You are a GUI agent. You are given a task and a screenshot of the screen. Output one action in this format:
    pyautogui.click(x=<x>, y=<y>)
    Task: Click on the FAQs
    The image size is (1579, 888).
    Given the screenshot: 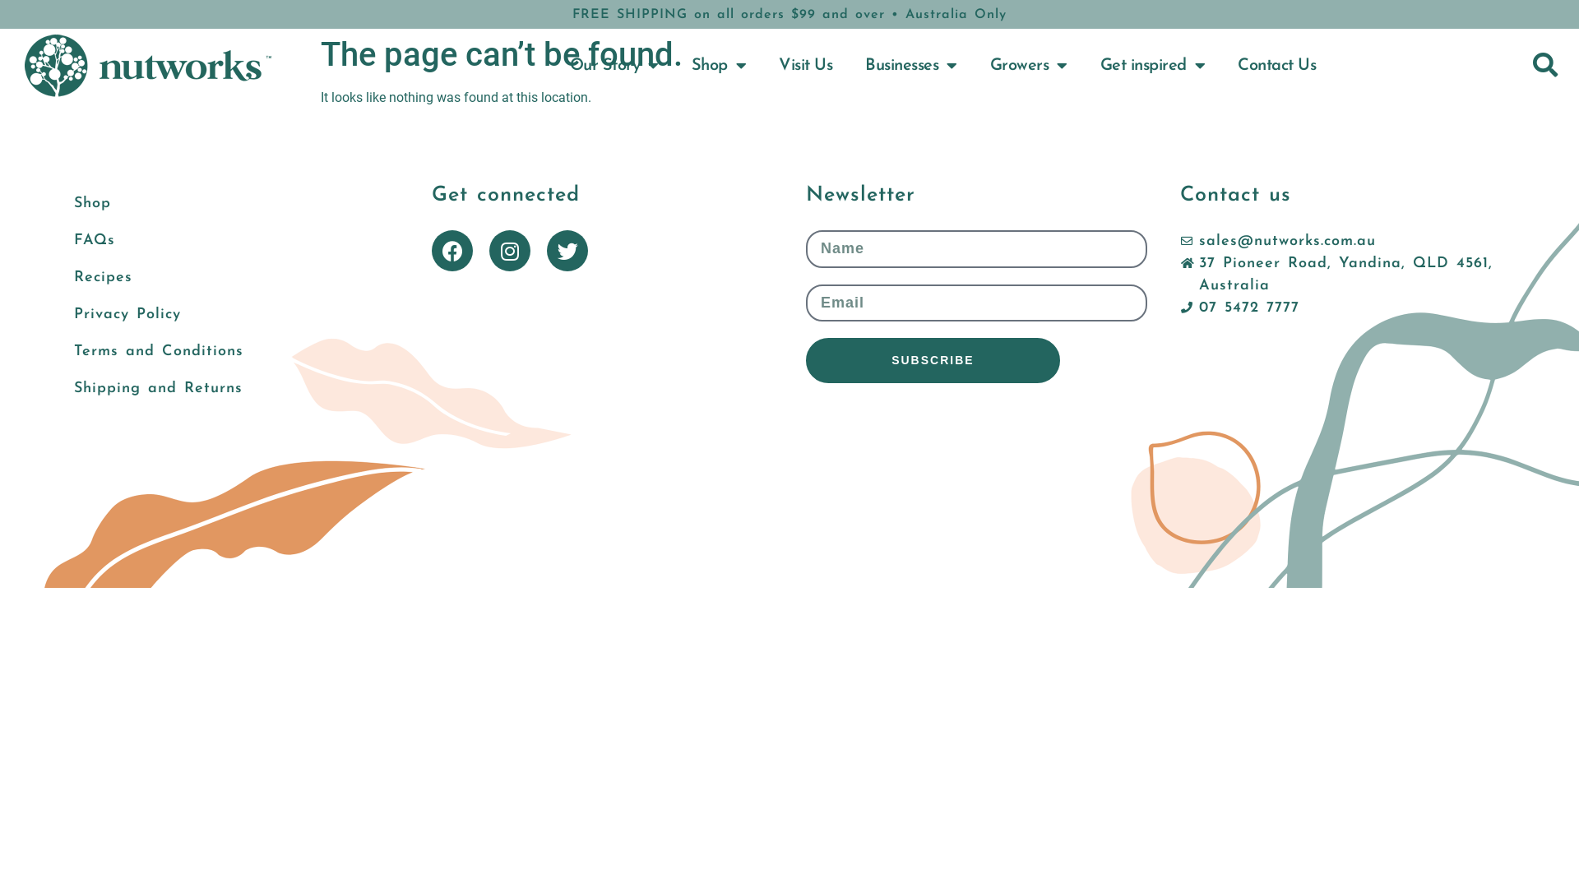 What is the action you would take?
    pyautogui.click(x=229, y=240)
    